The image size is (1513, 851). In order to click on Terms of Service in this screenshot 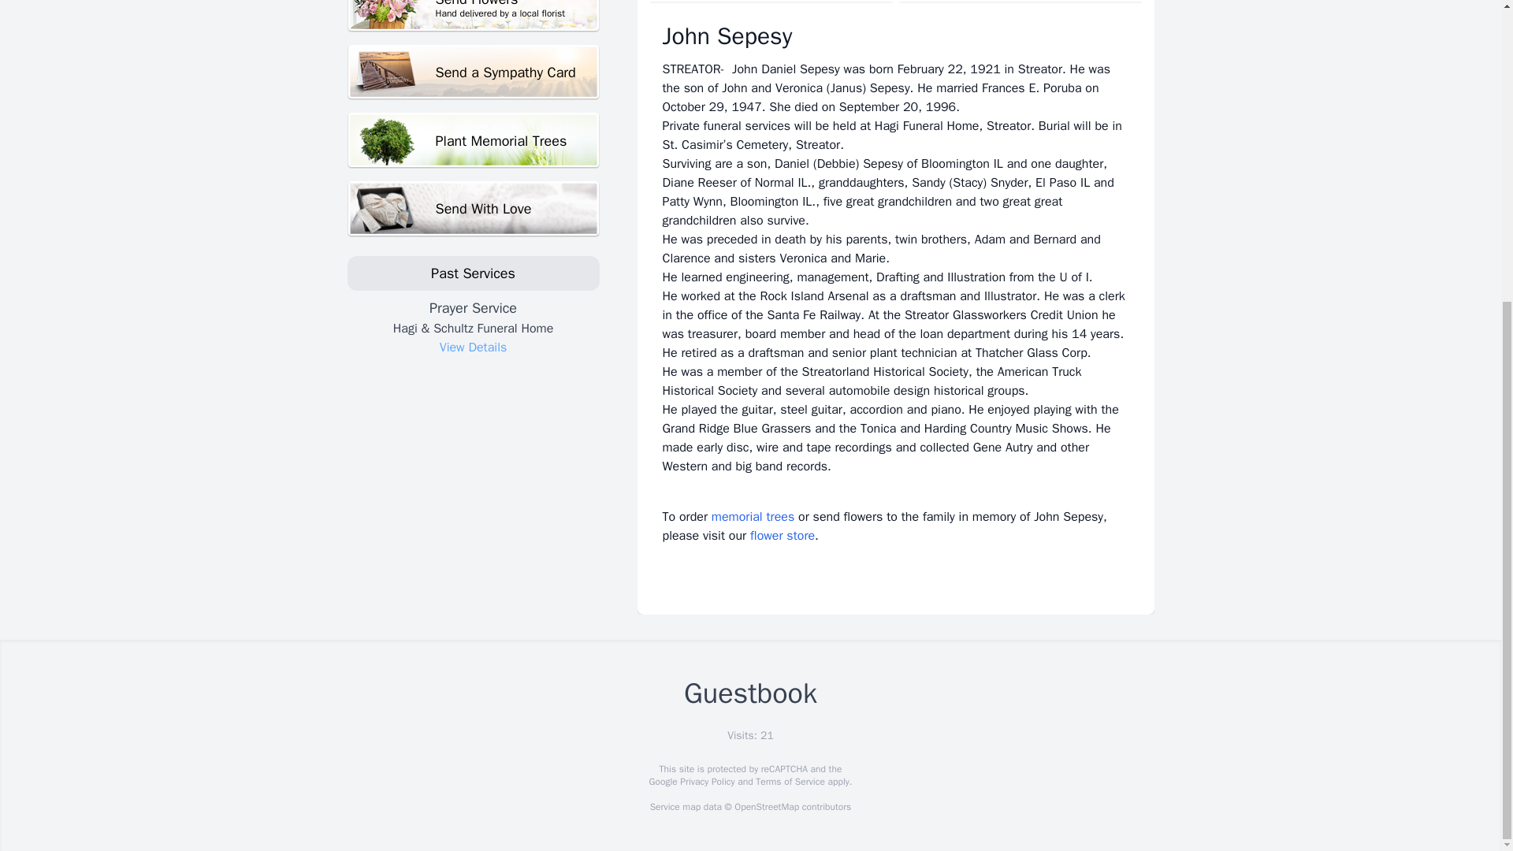, I will do `click(790, 782)`.